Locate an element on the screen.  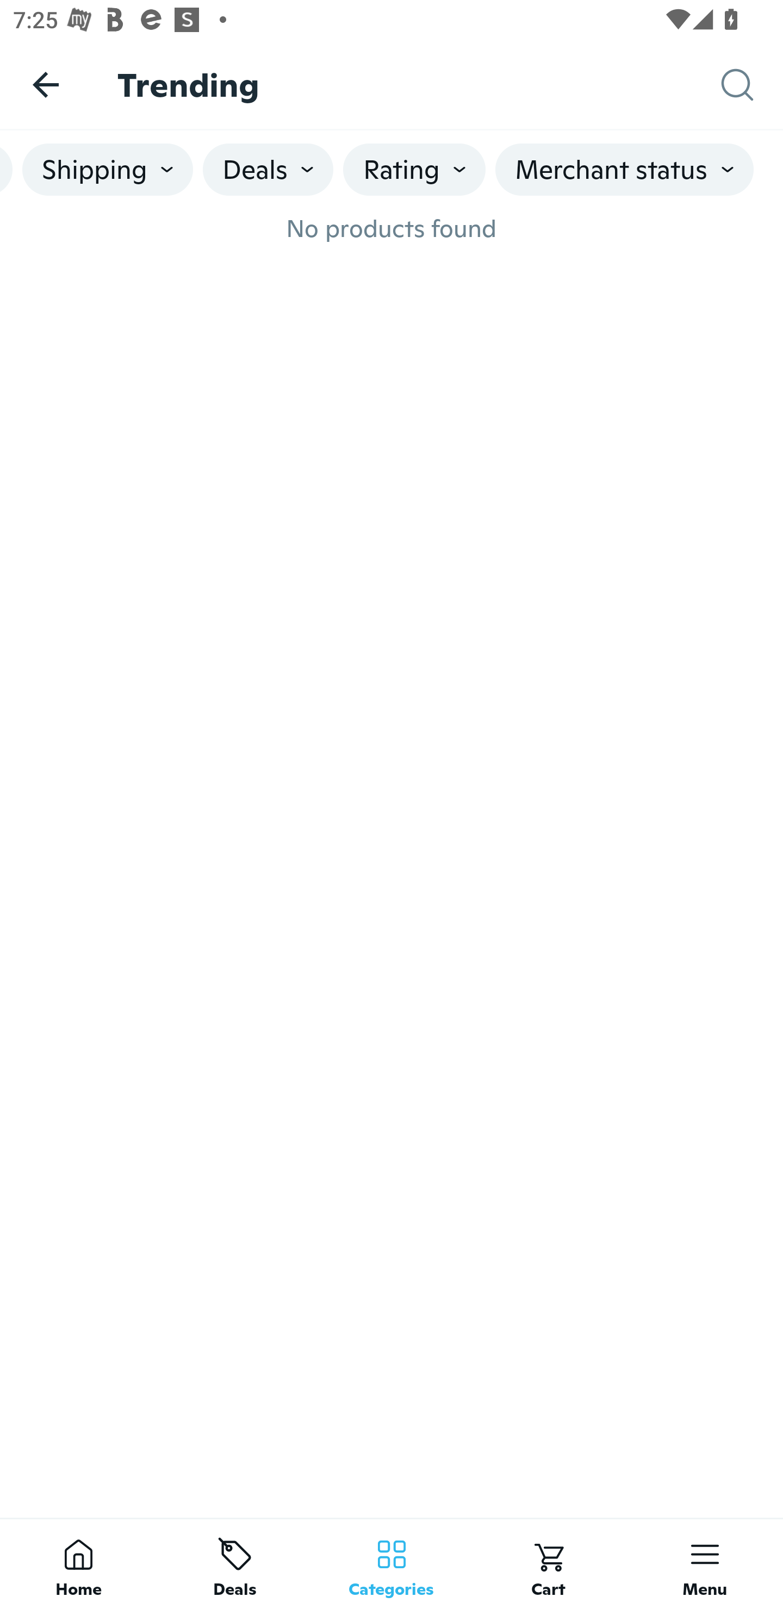
Shipping is located at coordinates (108, 170).